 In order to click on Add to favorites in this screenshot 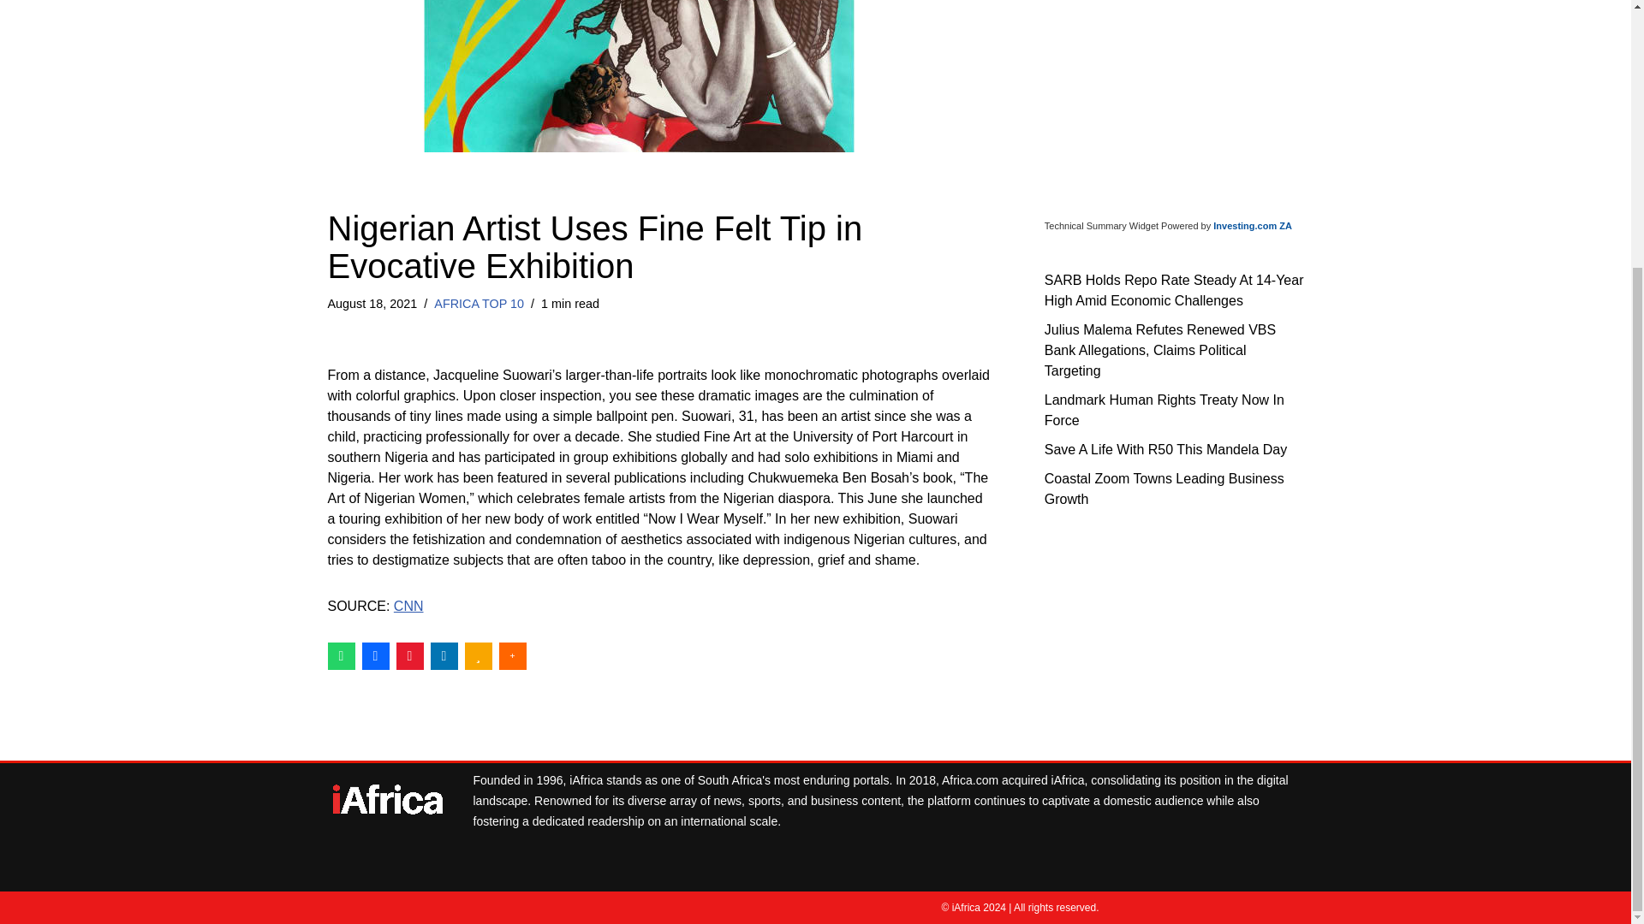, I will do `click(478, 654)`.